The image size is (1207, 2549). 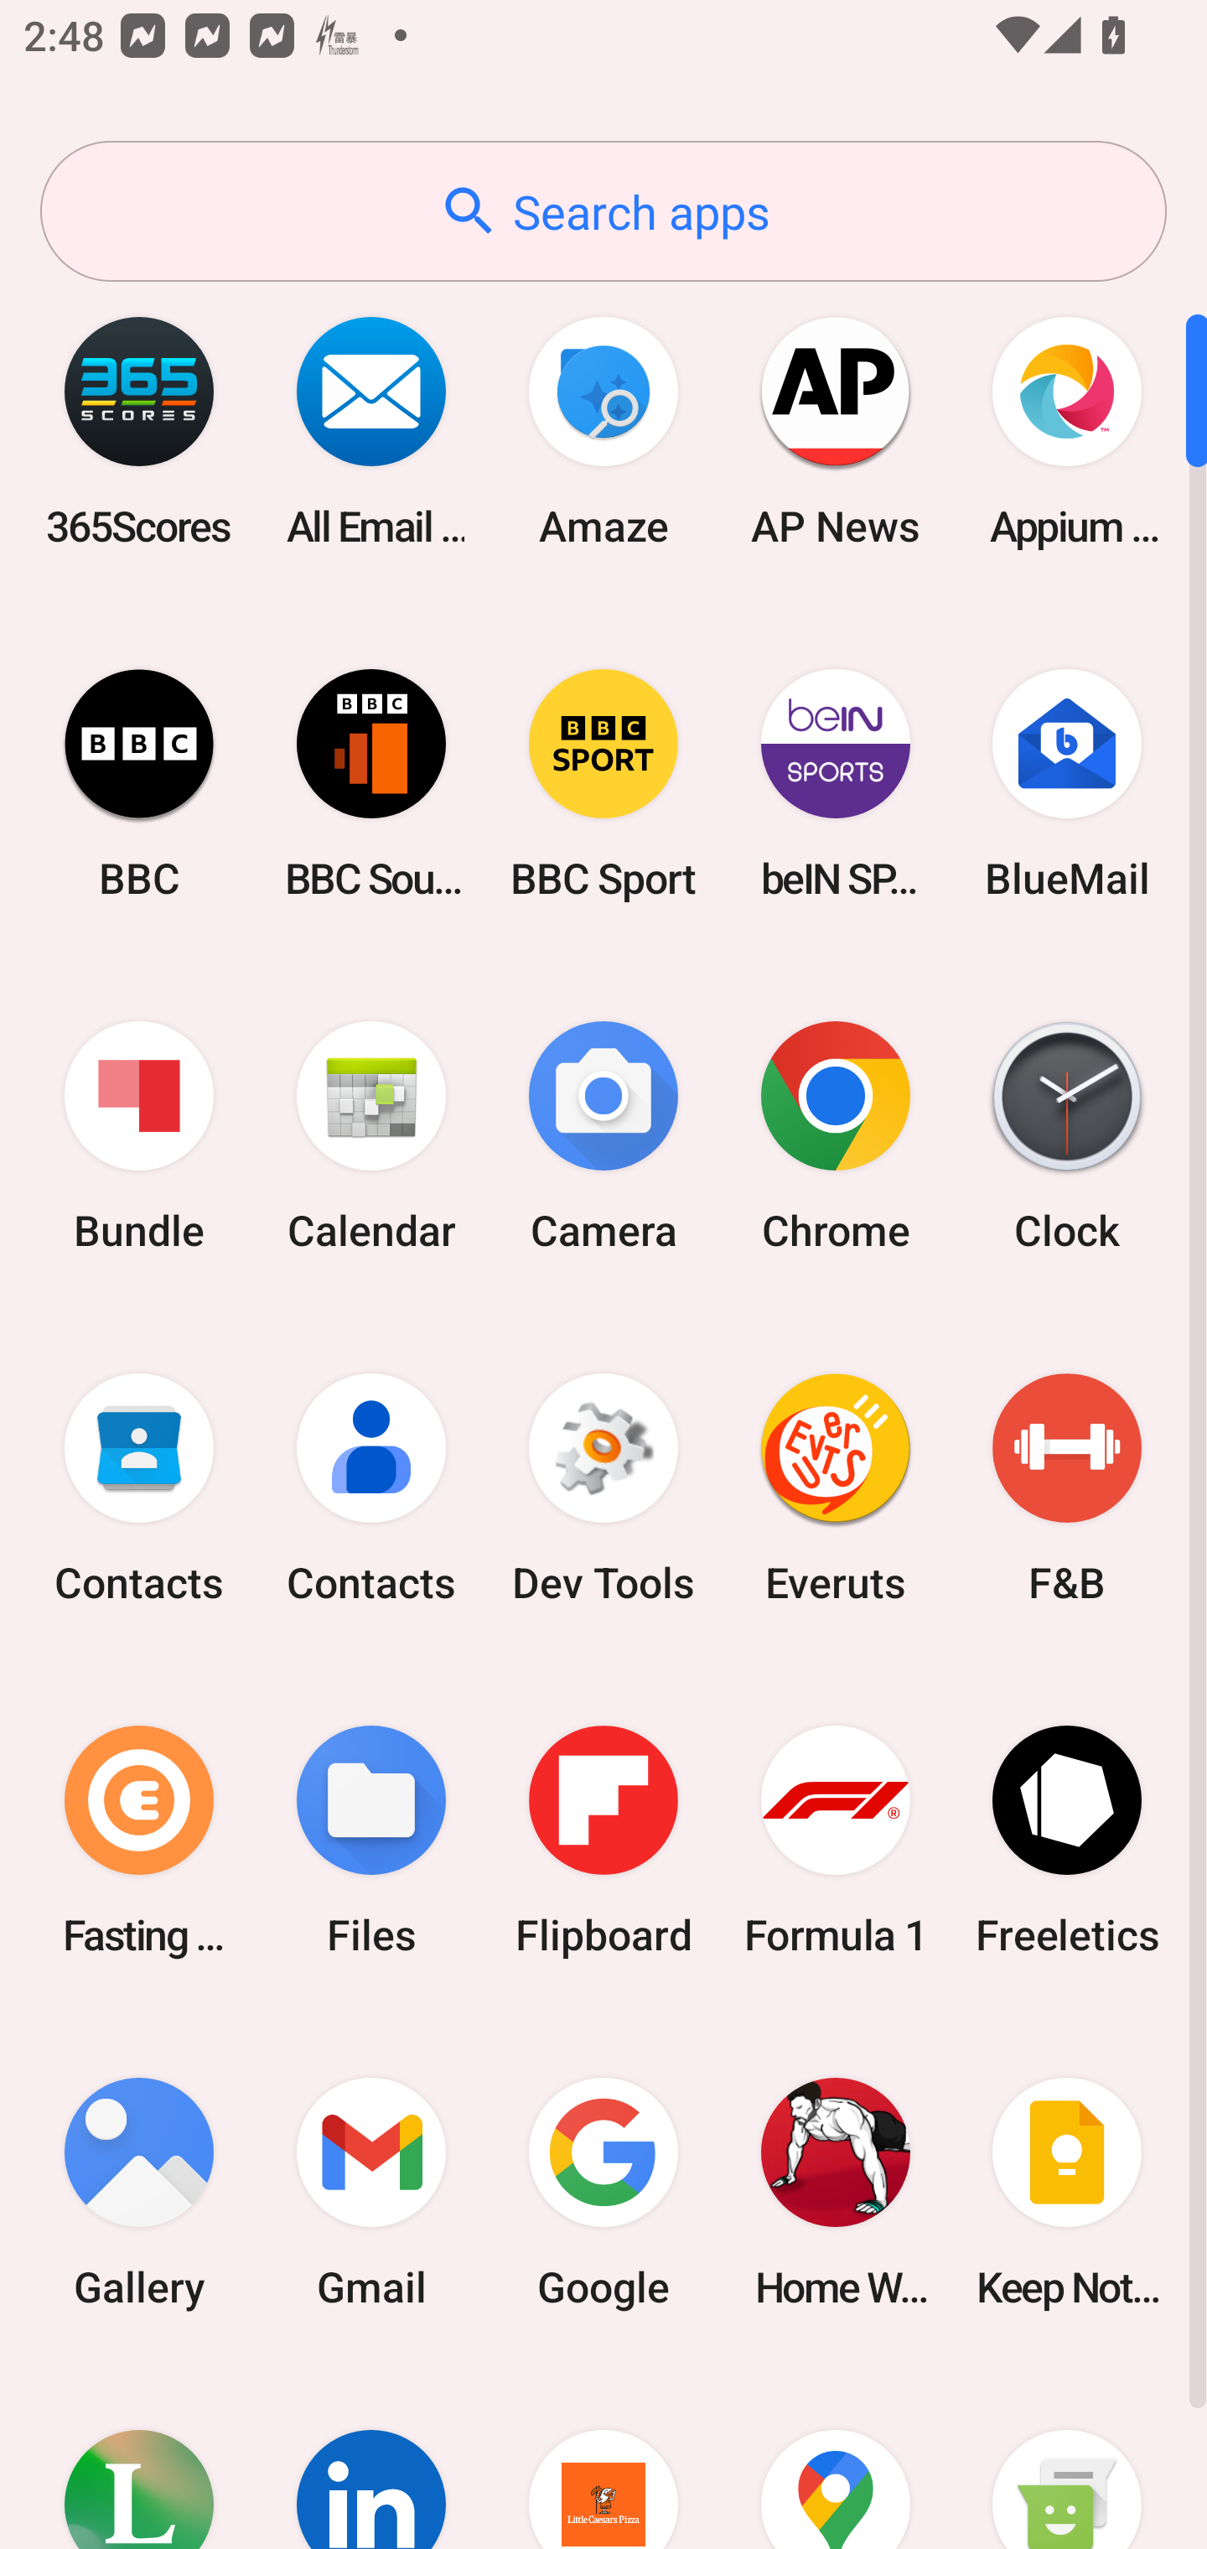 I want to click on Fasting Coach, so click(x=139, y=1840).